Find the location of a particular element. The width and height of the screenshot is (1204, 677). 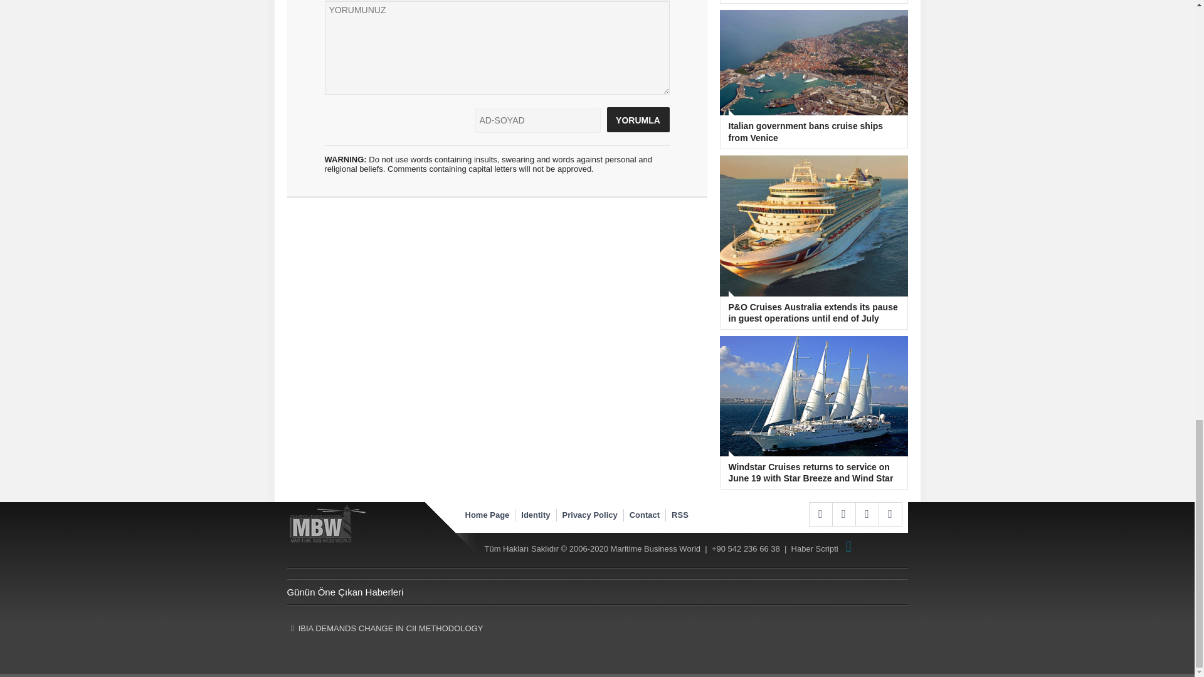

RSS, News Feed, Haber Beslemesi is located at coordinates (843, 514).